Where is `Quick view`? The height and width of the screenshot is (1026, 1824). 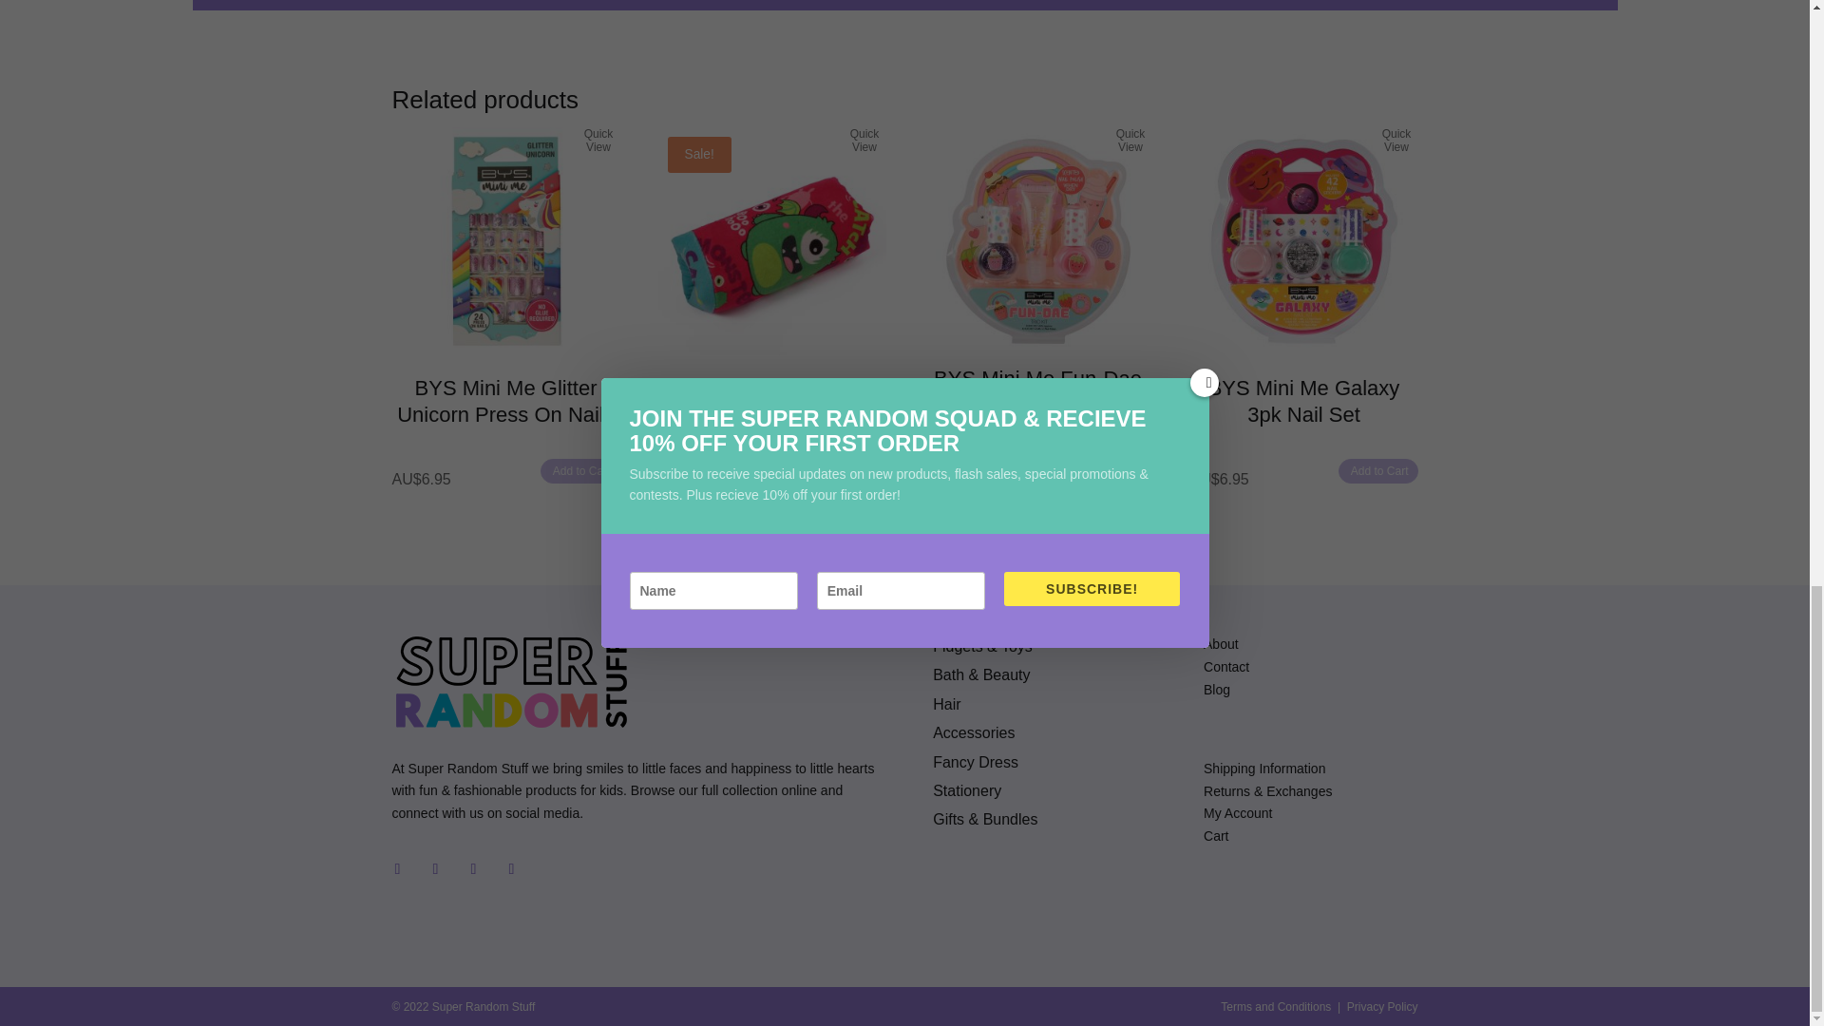 Quick view is located at coordinates (598, 142).